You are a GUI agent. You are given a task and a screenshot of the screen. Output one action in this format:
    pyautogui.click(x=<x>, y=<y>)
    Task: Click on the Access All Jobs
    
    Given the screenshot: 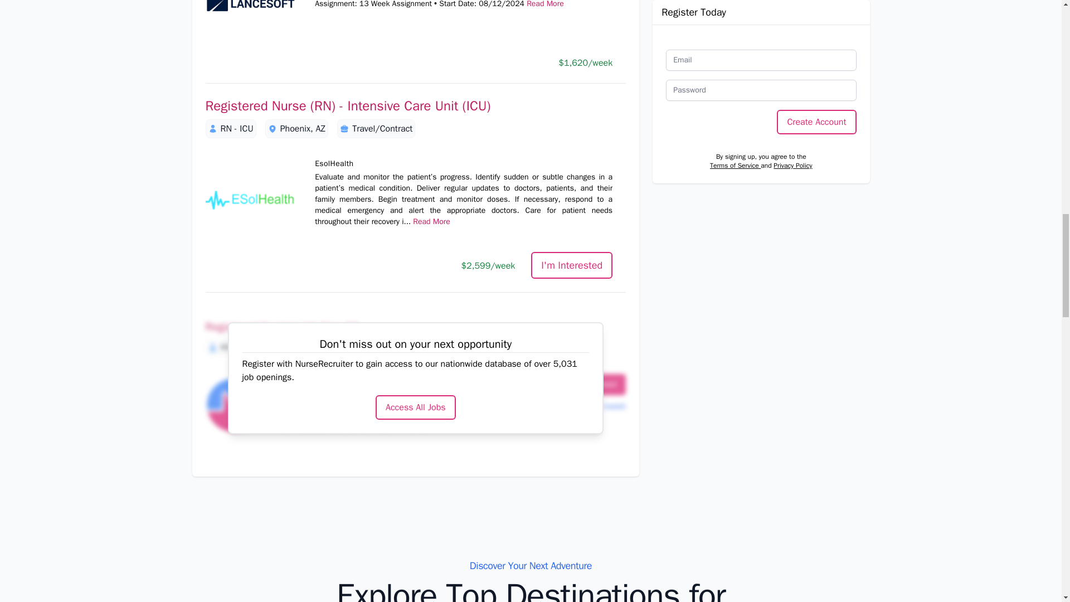 What is the action you would take?
    pyautogui.click(x=415, y=407)
    